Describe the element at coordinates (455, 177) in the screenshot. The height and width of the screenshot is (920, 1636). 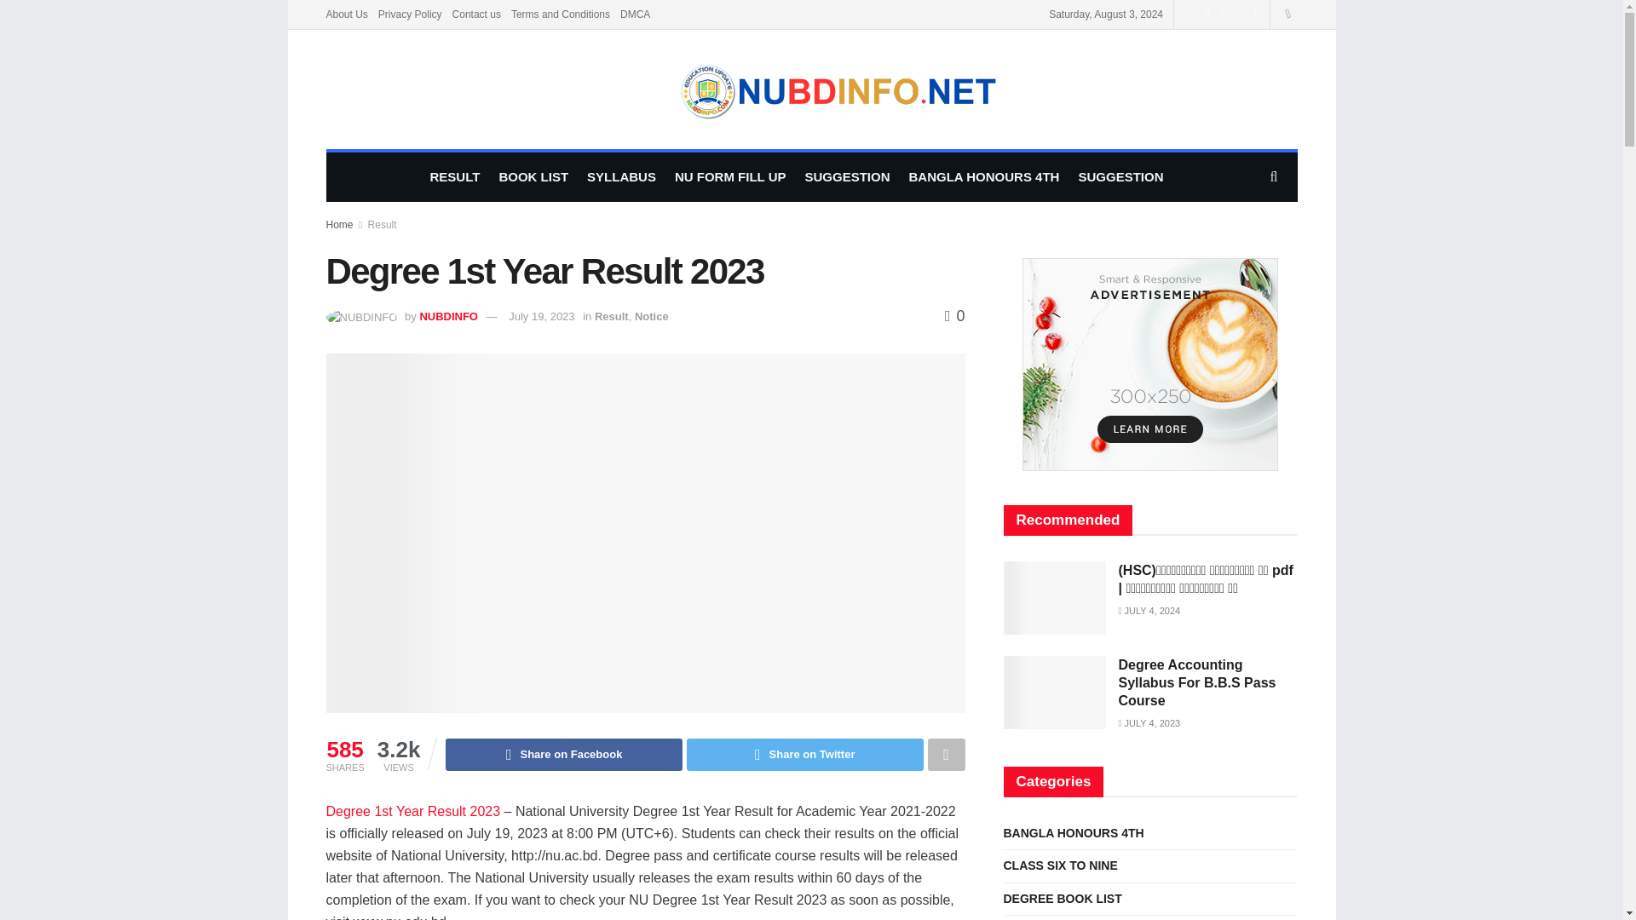
I see `RESULT` at that location.